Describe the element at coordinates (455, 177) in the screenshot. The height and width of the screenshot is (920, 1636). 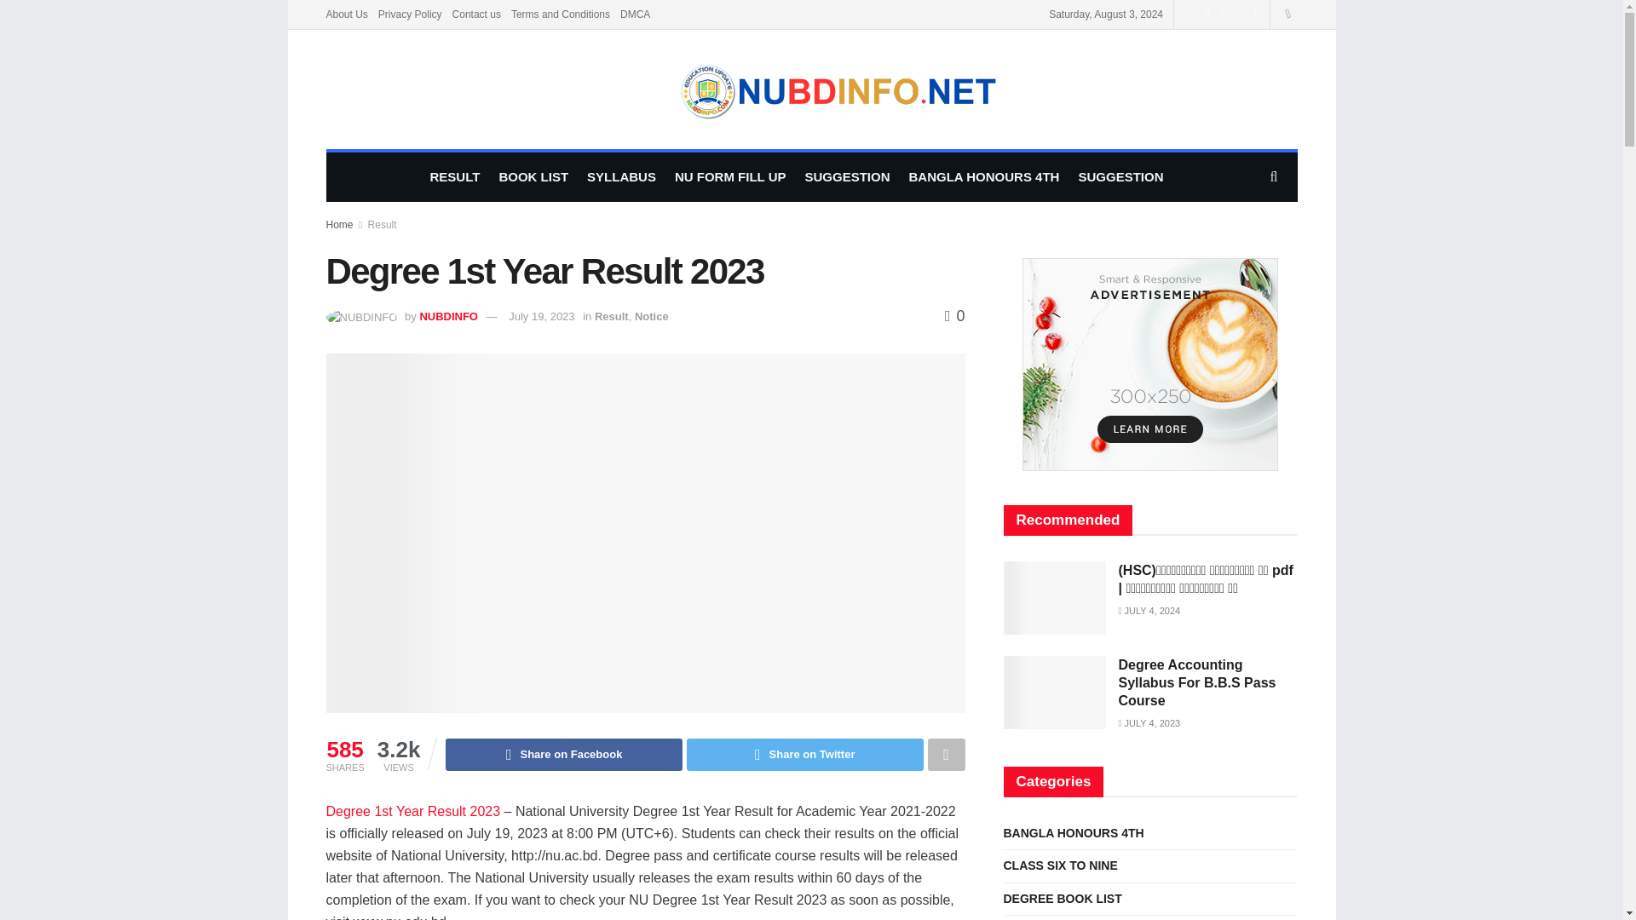
I see `RESULT` at that location.